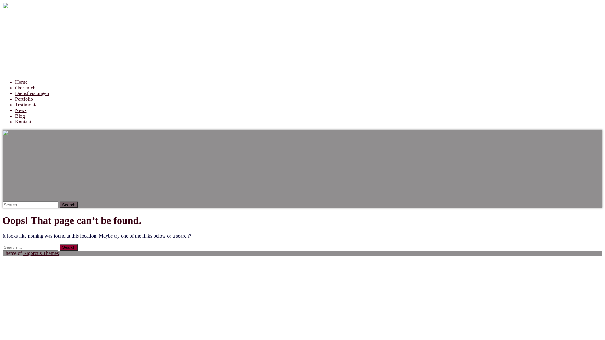  What do you see at coordinates (27, 105) in the screenshot?
I see `Testimonial` at bounding box center [27, 105].